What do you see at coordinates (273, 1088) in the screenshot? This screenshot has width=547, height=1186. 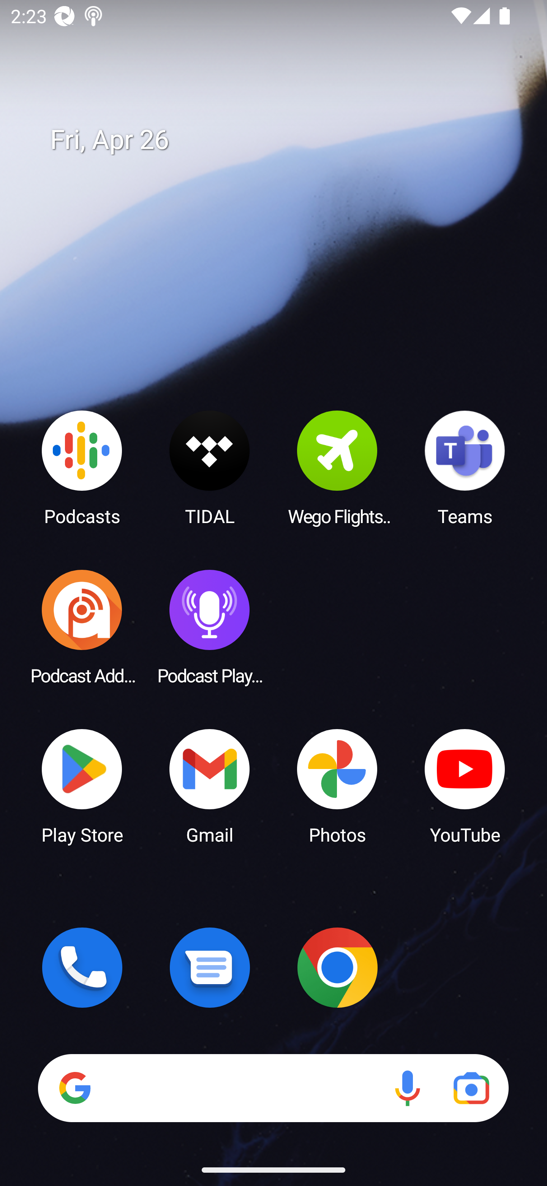 I see `Search Voice search Google Lens` at bounding box center [273, 1088].